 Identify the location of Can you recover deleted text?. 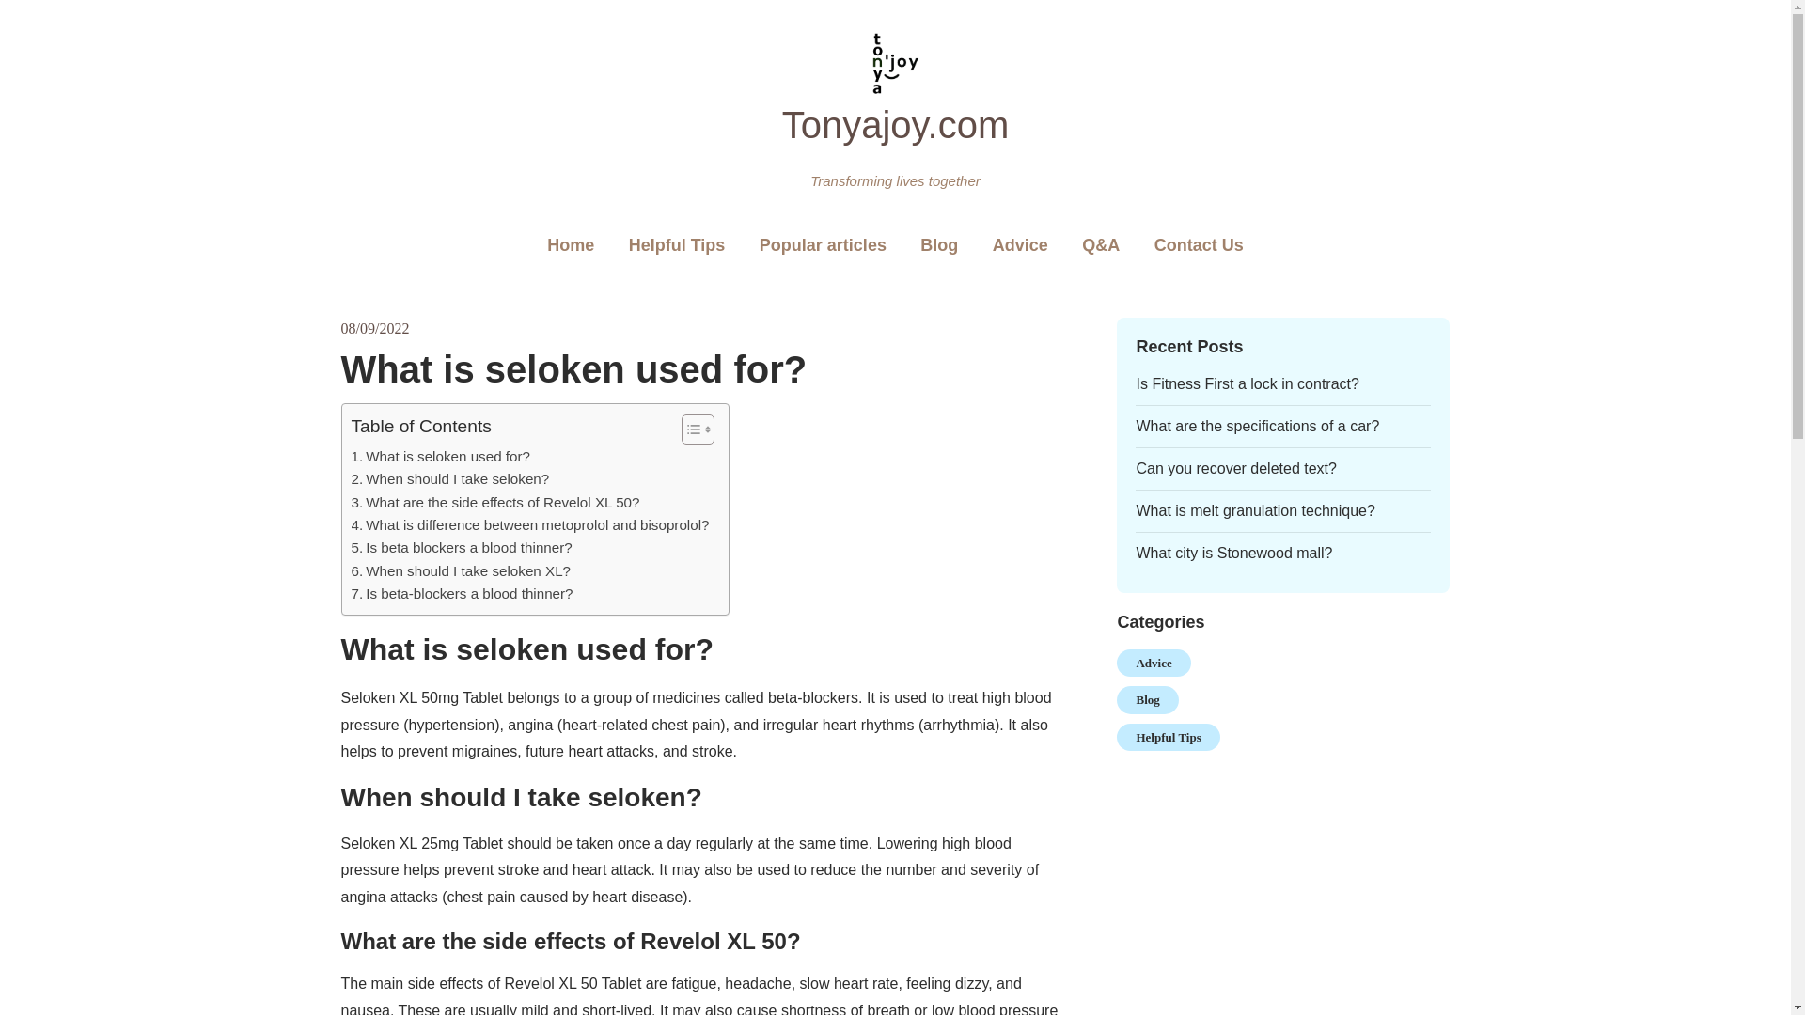
(1235, 468).